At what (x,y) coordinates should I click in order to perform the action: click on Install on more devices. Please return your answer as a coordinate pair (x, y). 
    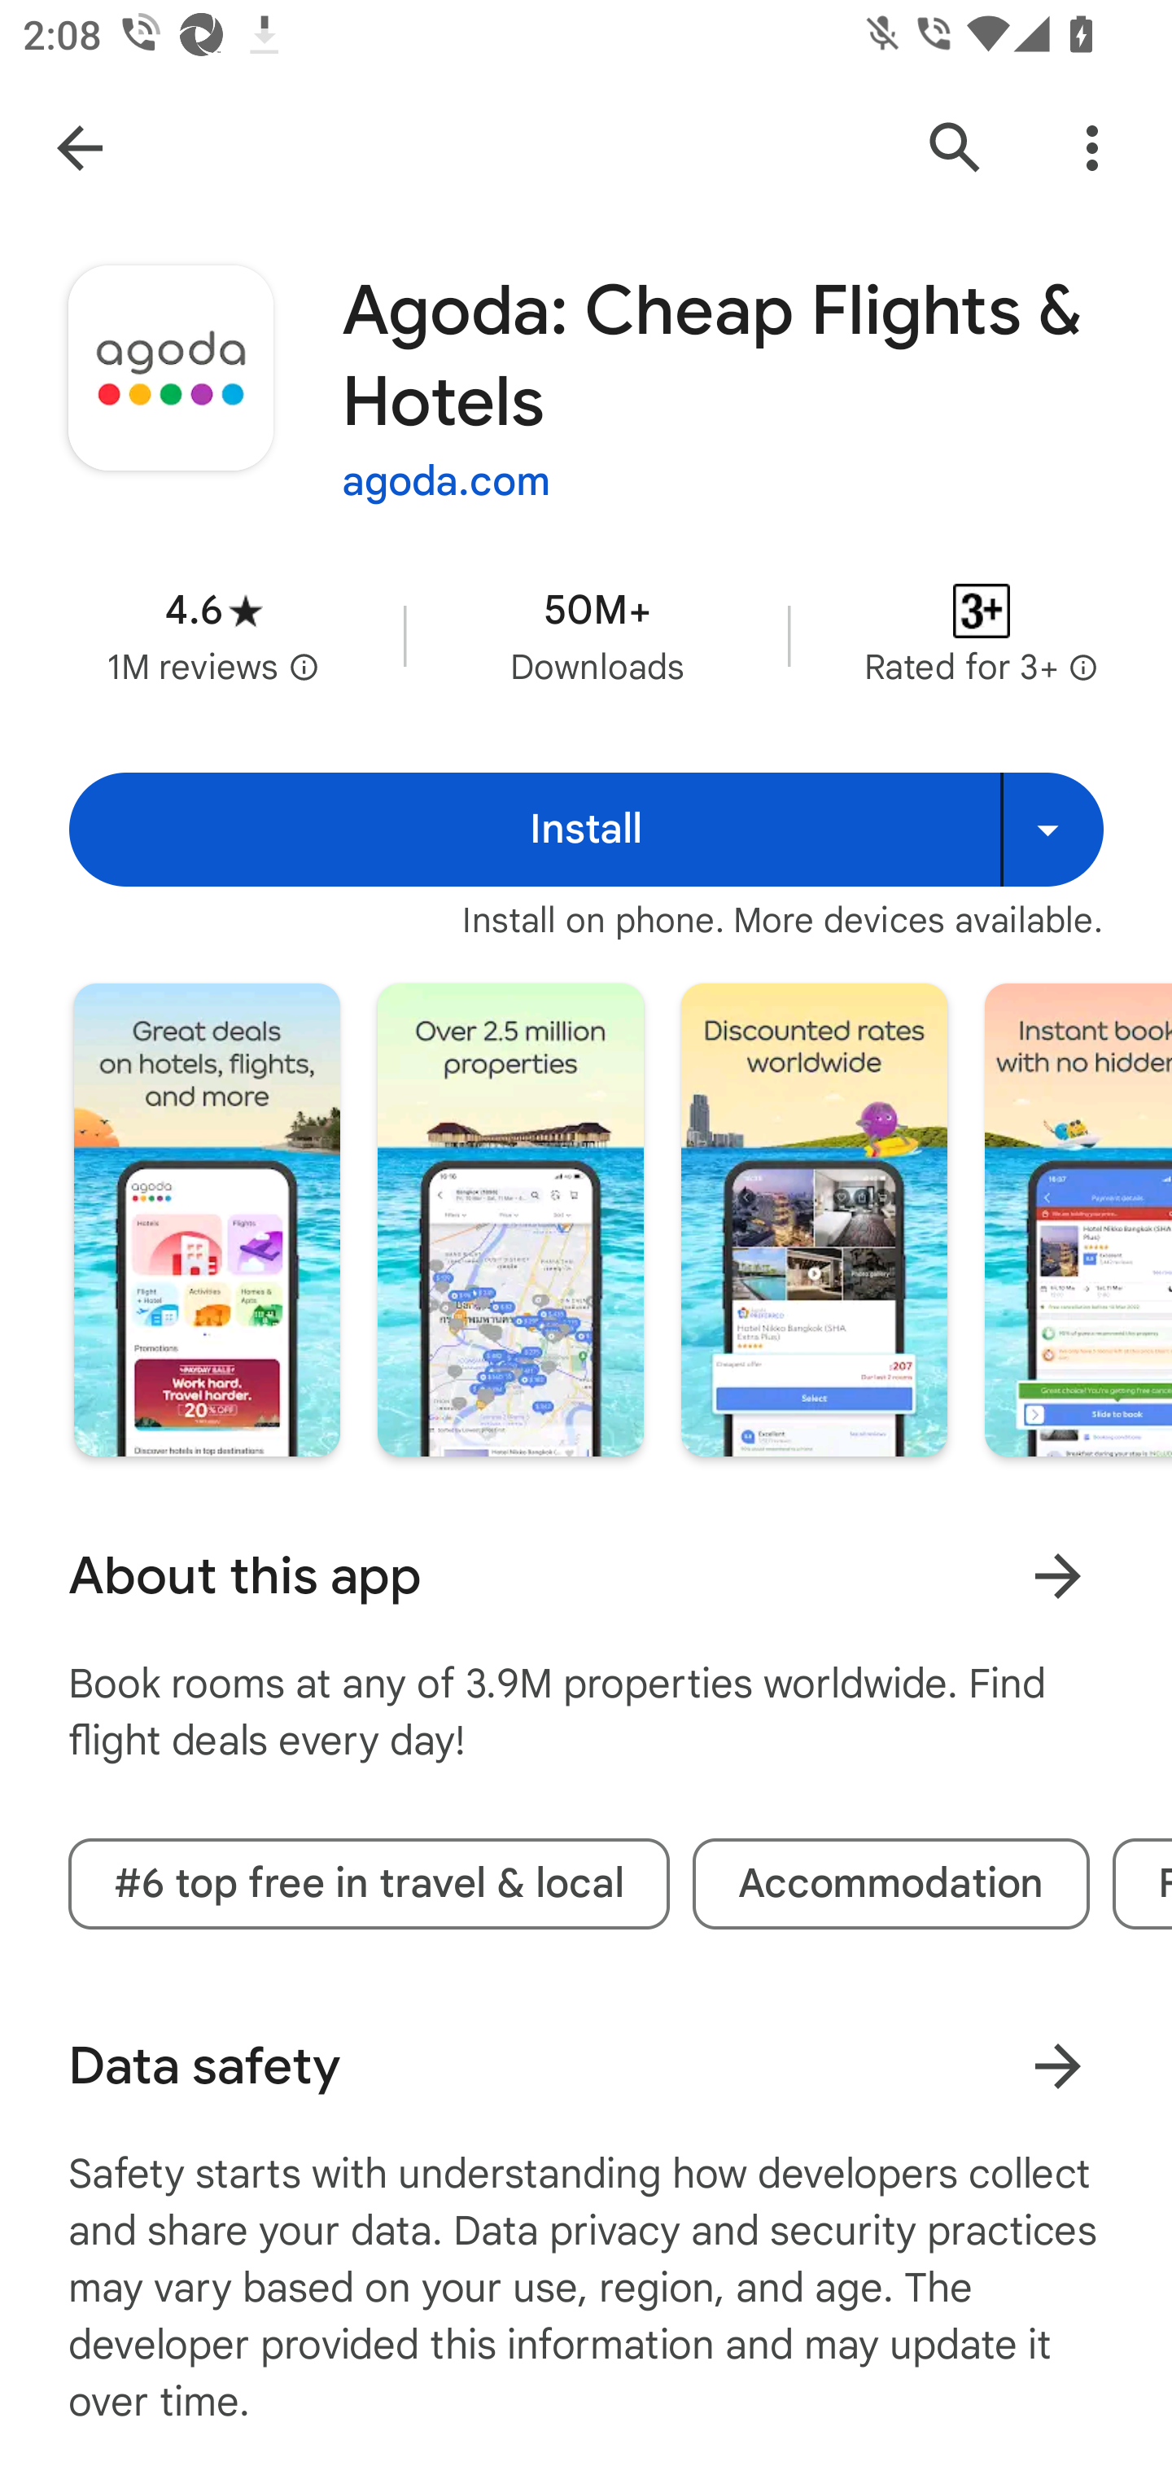
    Looking at the image, I should click on (1052, 830).